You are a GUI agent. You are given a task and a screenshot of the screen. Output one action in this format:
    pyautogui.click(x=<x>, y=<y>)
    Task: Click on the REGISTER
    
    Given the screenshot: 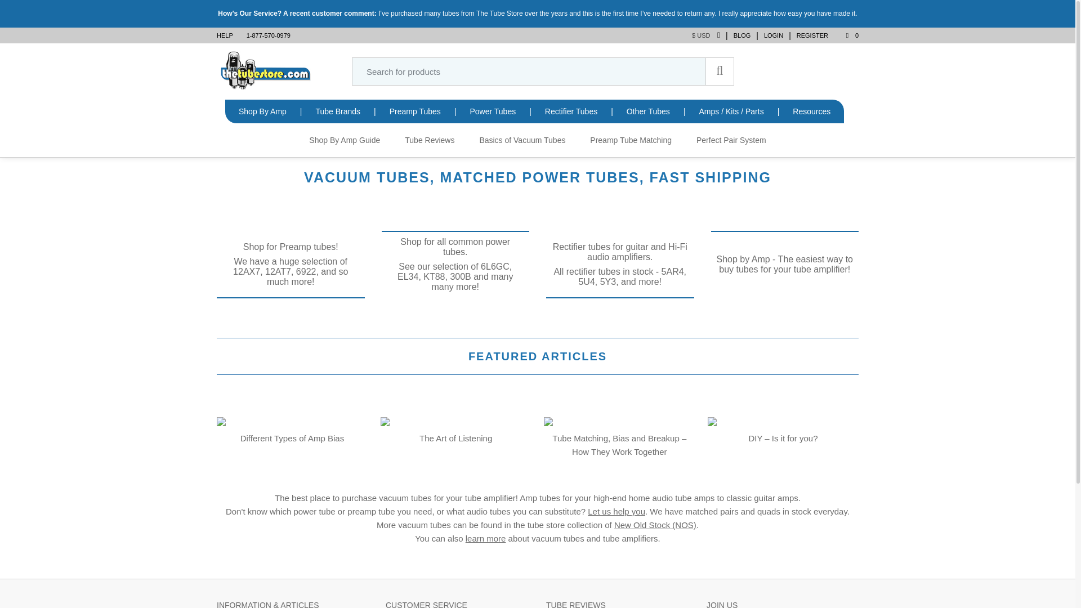 What is the action you would take?
    pyautogui.click(x=812, y=35)
    